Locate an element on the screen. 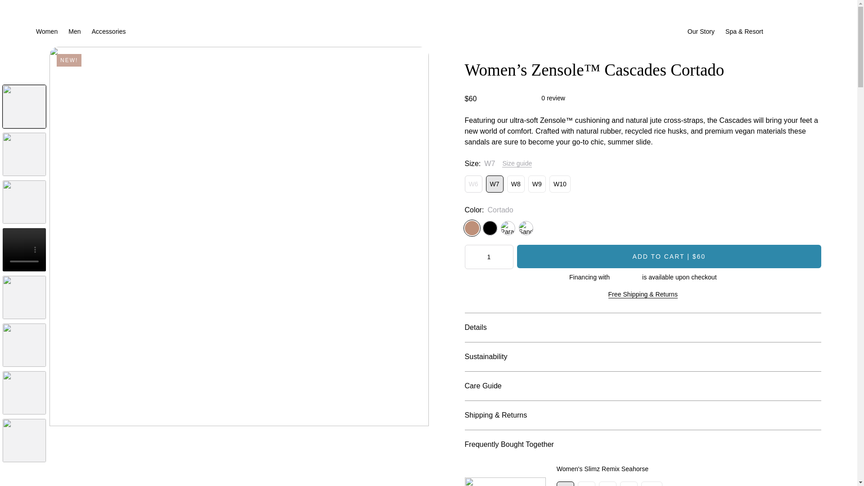 This screenshot has height=486, width=864. Accessories is located at coordinates (109, 31).